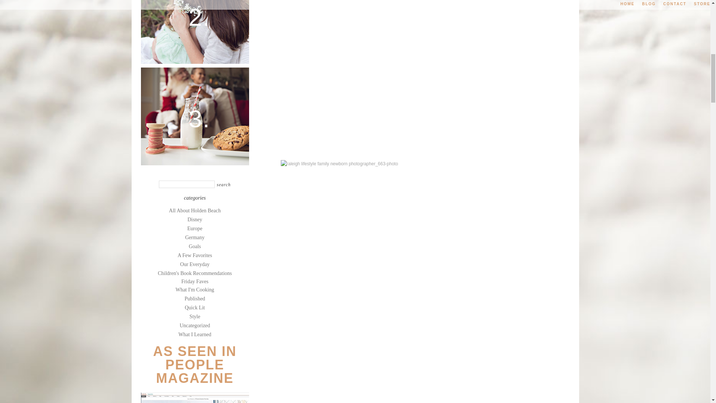 The image size is (716, 403). Describe the element at coordinates (195, 325) in the screenshot. I see `Uncategorized` at that location.